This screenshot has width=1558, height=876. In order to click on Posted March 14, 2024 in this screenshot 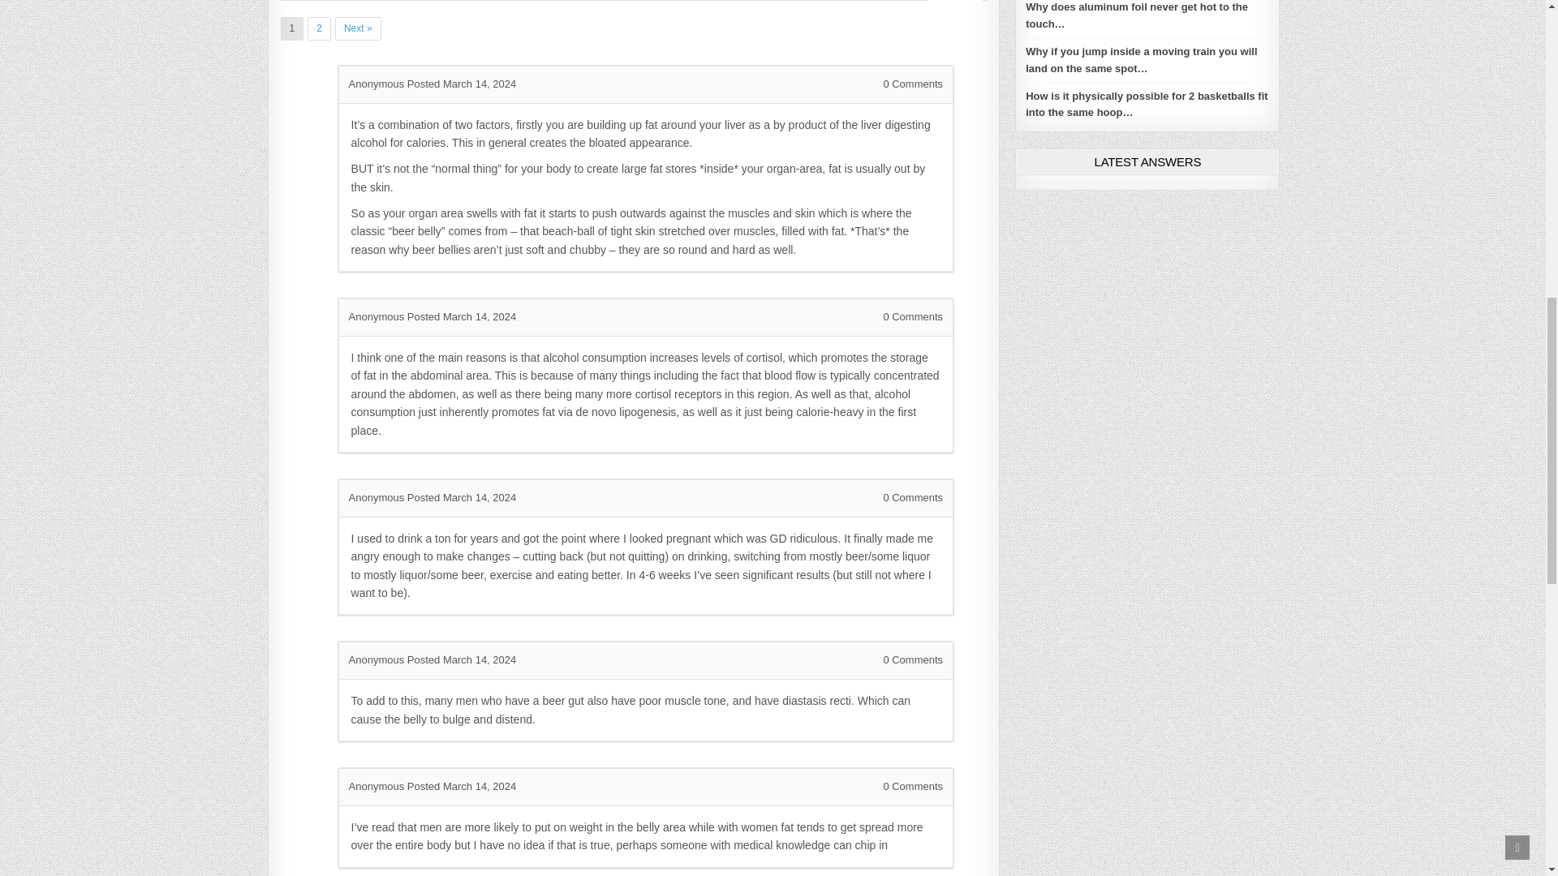, I will do `click(461, 316)`.